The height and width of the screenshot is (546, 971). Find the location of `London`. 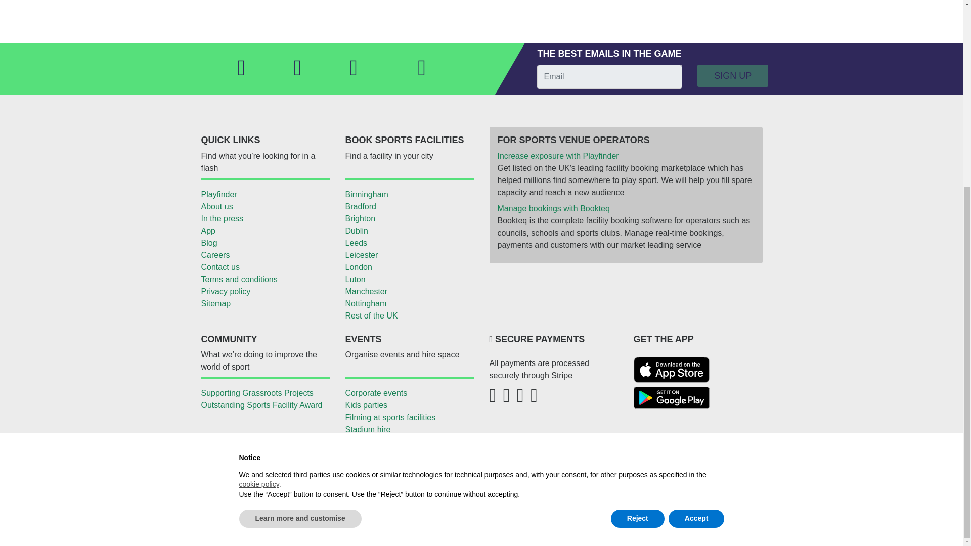

London is located at coordinates (410, 267).